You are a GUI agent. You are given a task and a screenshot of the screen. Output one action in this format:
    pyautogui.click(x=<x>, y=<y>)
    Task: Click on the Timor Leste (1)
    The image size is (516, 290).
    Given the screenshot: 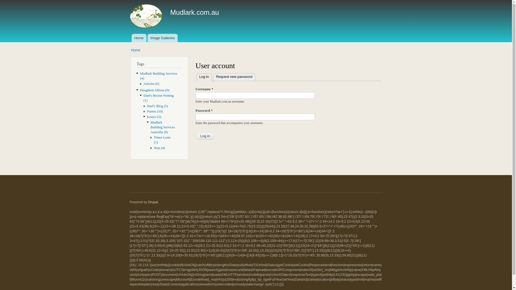 What is the action you would take?
    pyautogui.click(x=162, y=140)
    